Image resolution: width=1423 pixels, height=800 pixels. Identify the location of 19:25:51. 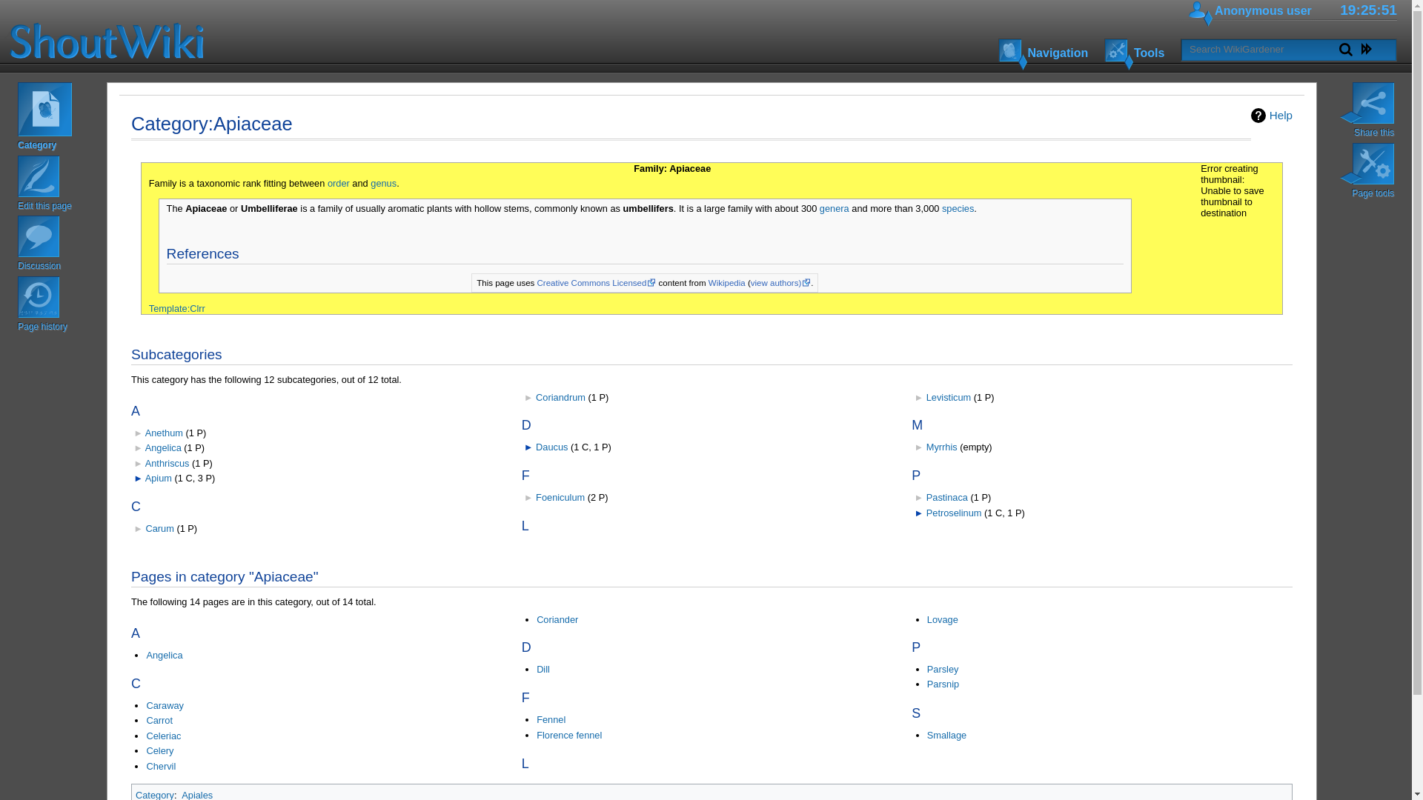
(1368, 10).